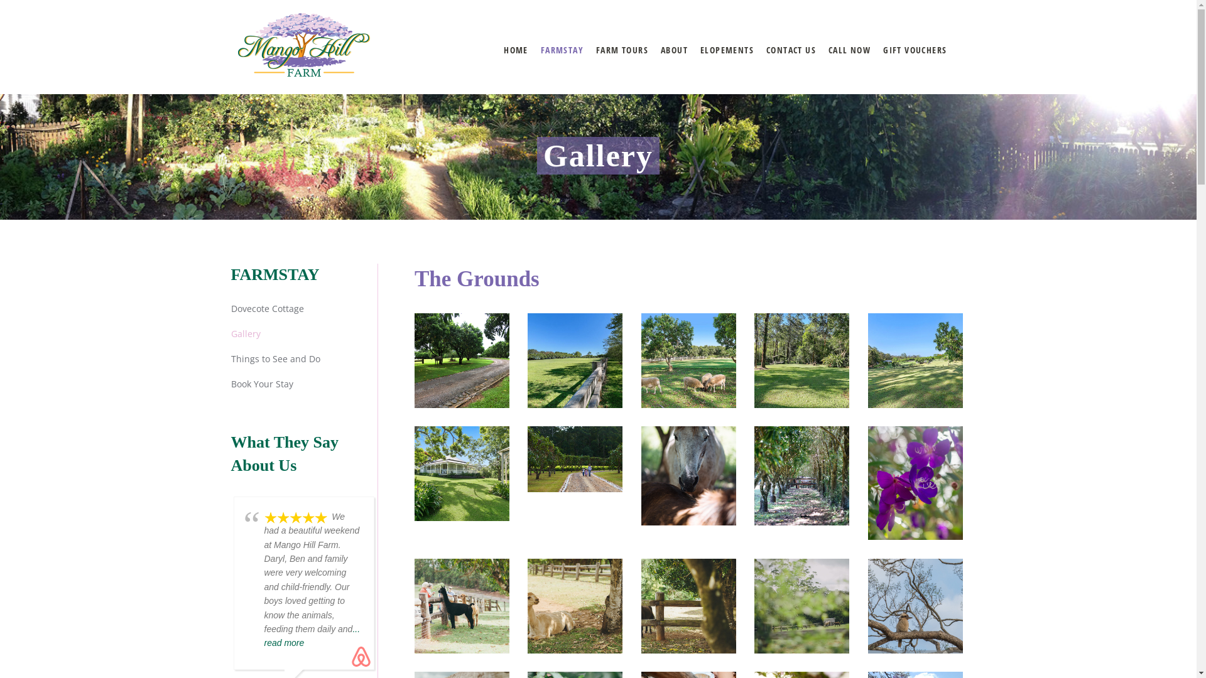 This screenshot has width=1206, height=678. I want to click on CONTACT US, so click(791, 50).